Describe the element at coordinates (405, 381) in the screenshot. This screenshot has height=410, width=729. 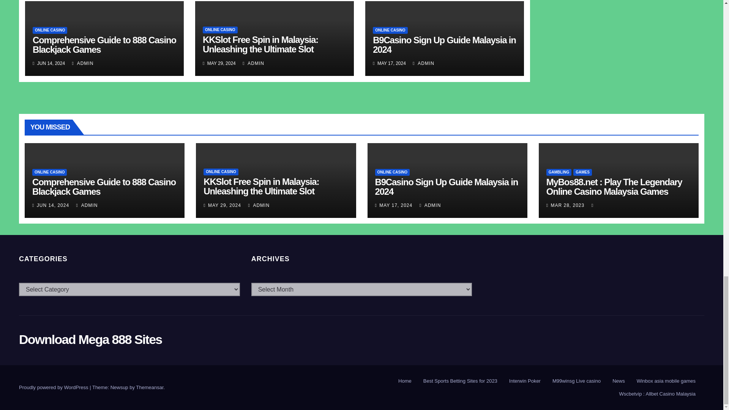
I see `Home` at that location.